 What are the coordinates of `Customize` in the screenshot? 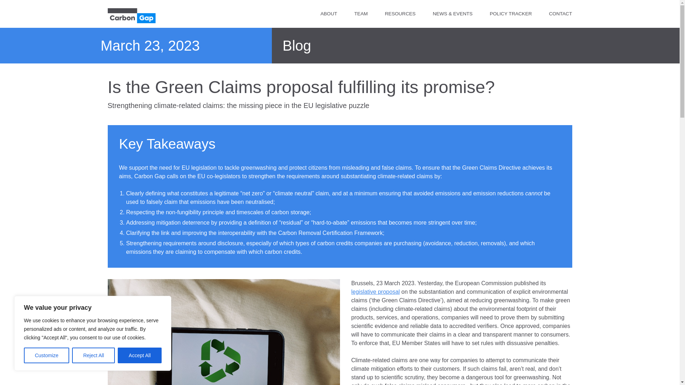 It's located at (46, 355).